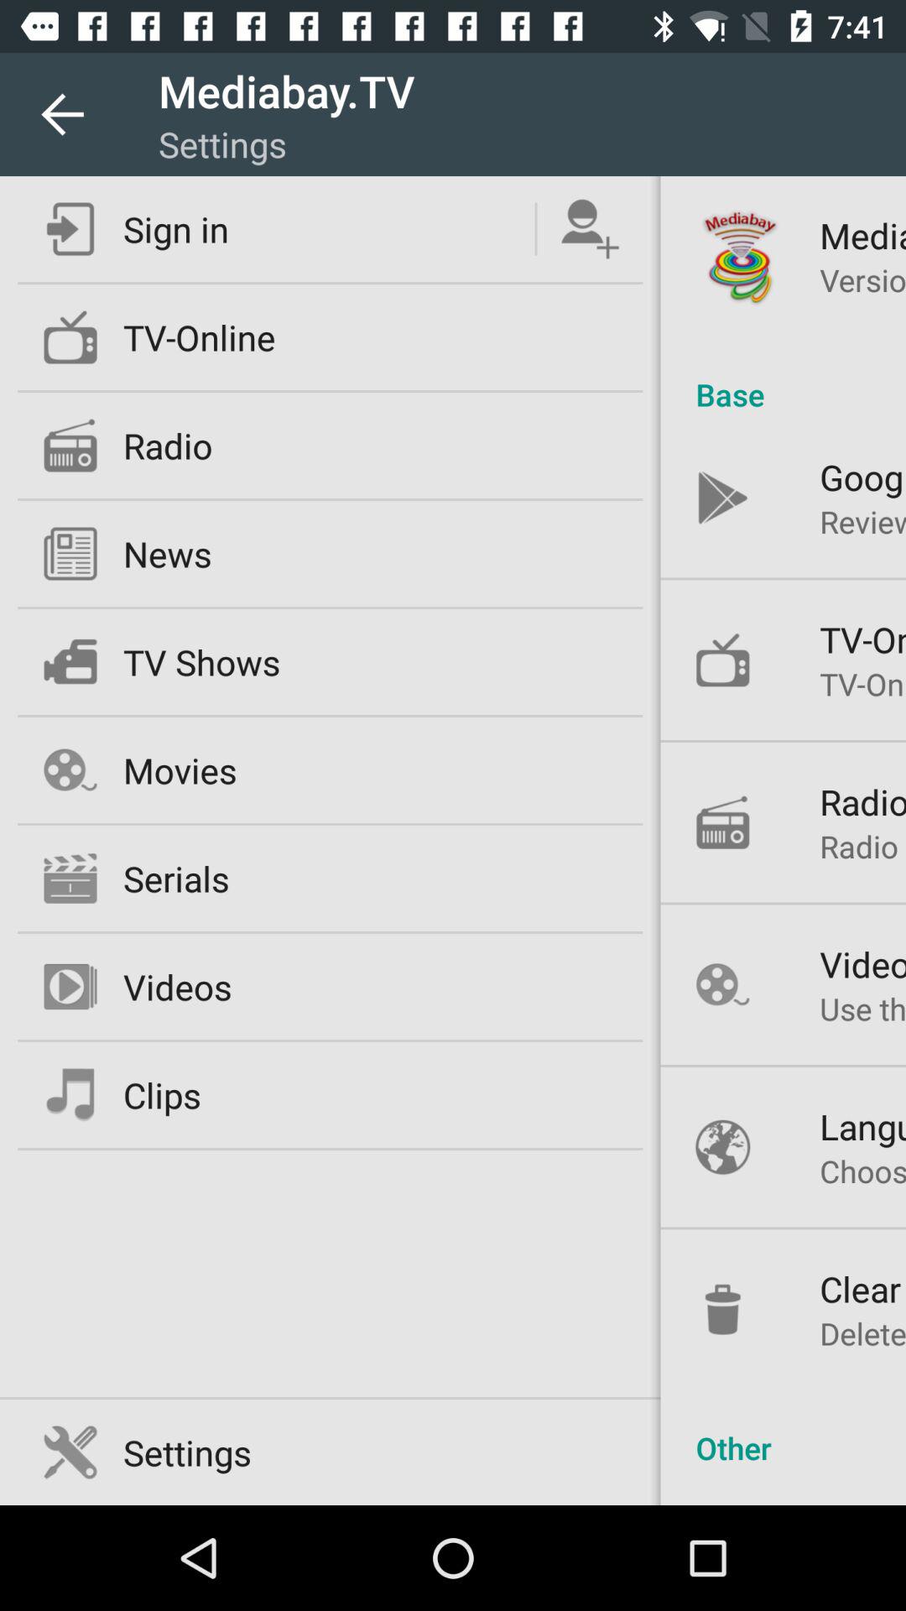  Describe the element at coordinates (784, 377) in the screenshot. I see `click base` at that location.